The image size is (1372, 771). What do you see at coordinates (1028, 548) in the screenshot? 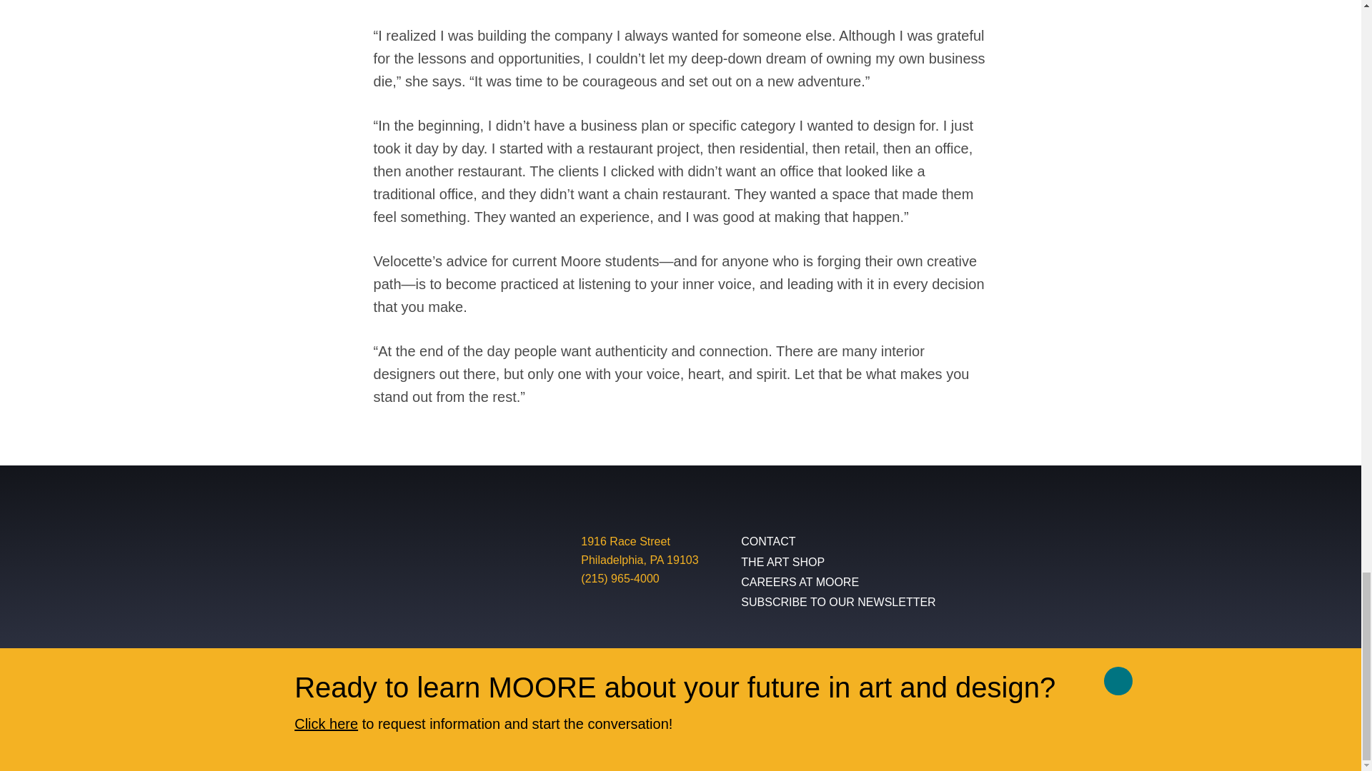
I see `Instagram` at bounding box center [1028, 548].